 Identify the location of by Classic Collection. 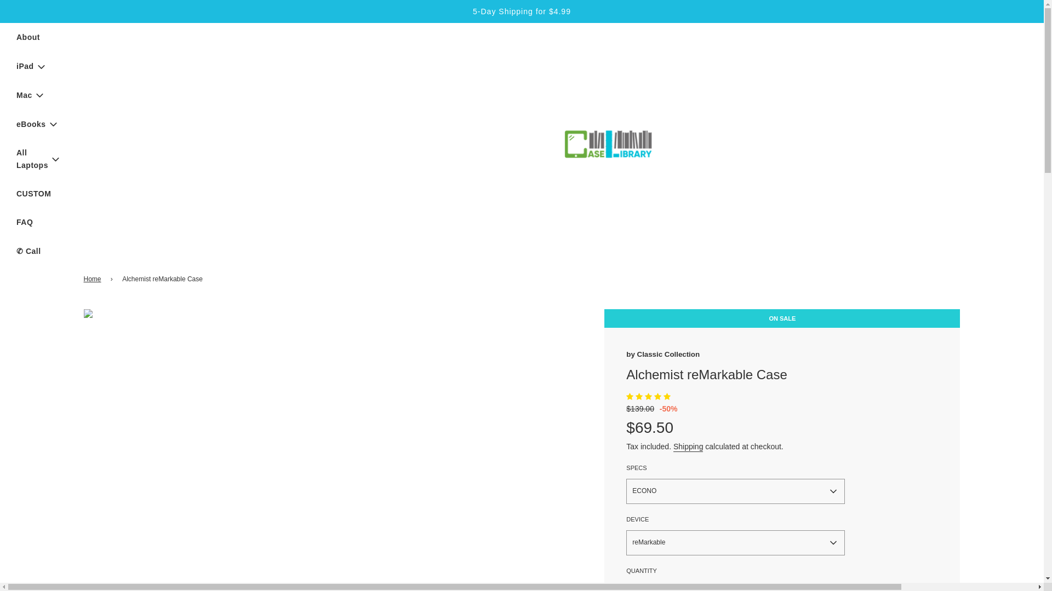
(662, 354).